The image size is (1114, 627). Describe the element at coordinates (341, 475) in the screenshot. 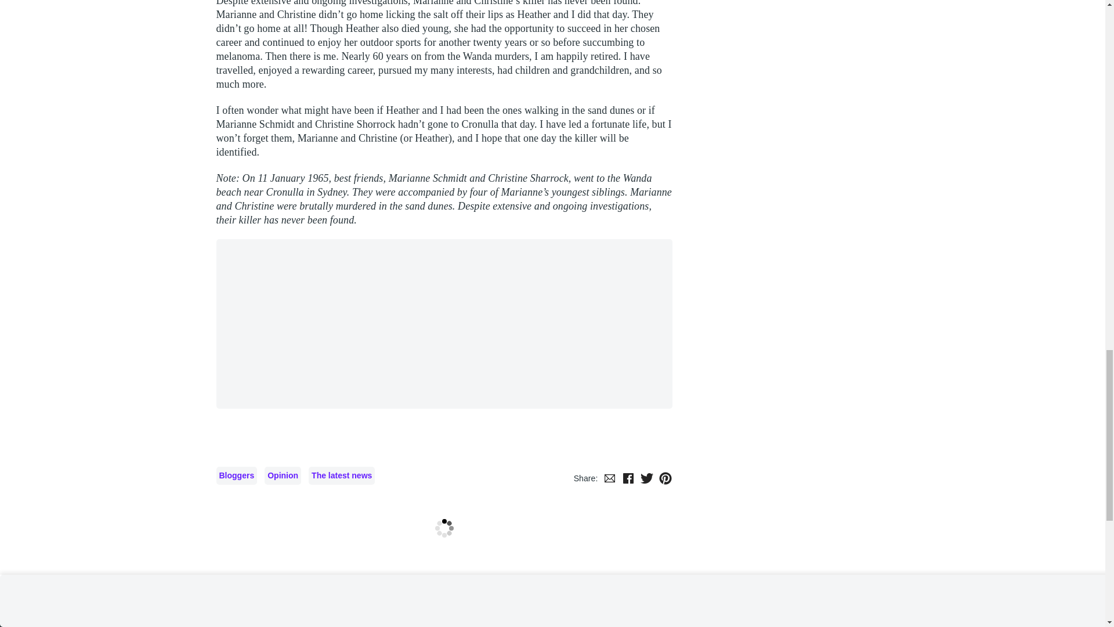

I see `The latest news` at that location.